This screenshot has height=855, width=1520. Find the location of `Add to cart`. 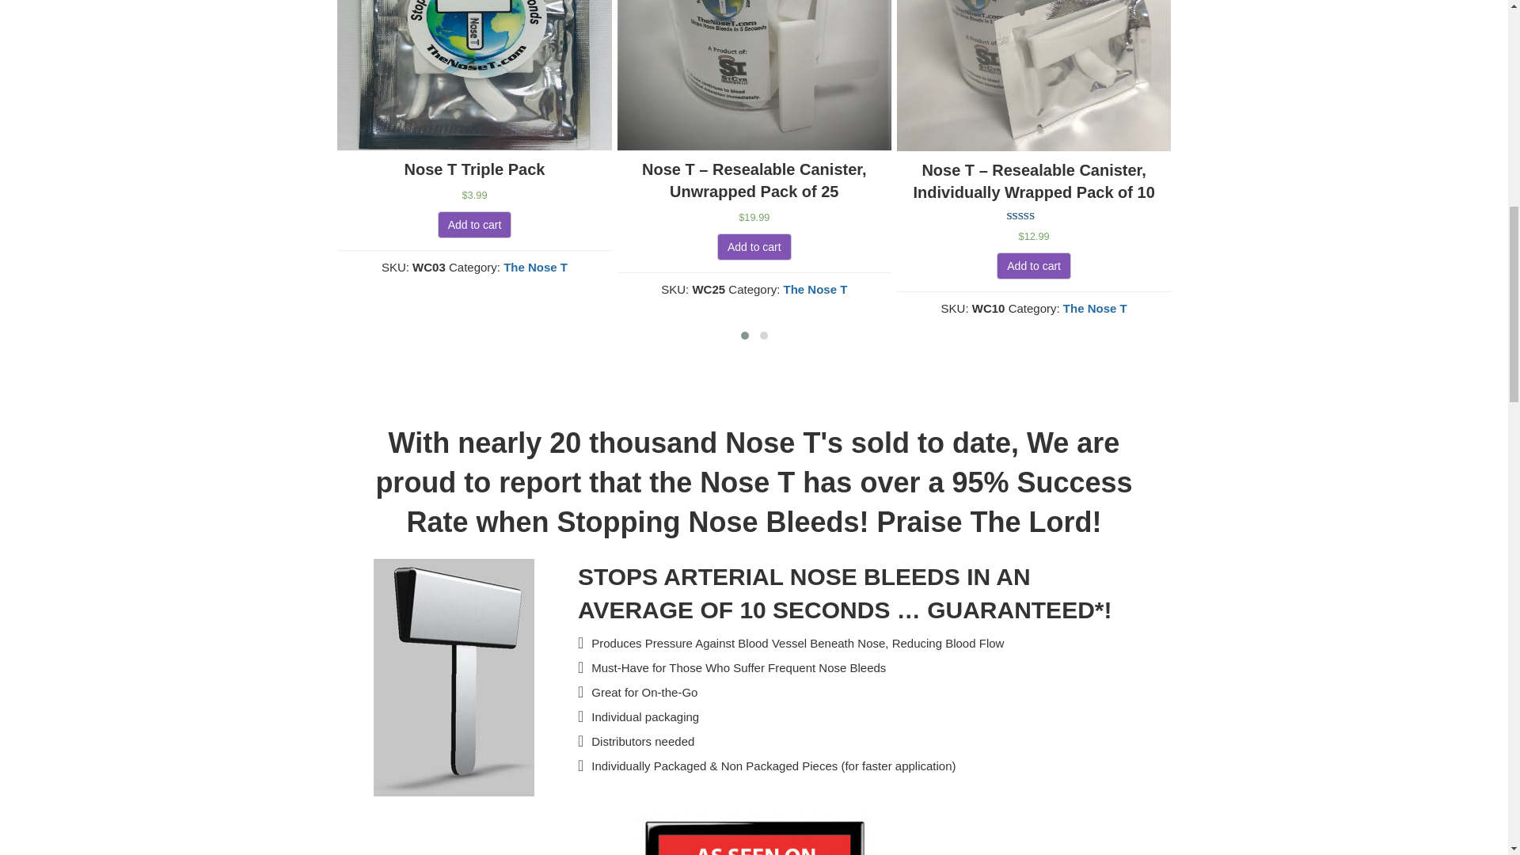

Add to cart is located at coordinates (475, 225).